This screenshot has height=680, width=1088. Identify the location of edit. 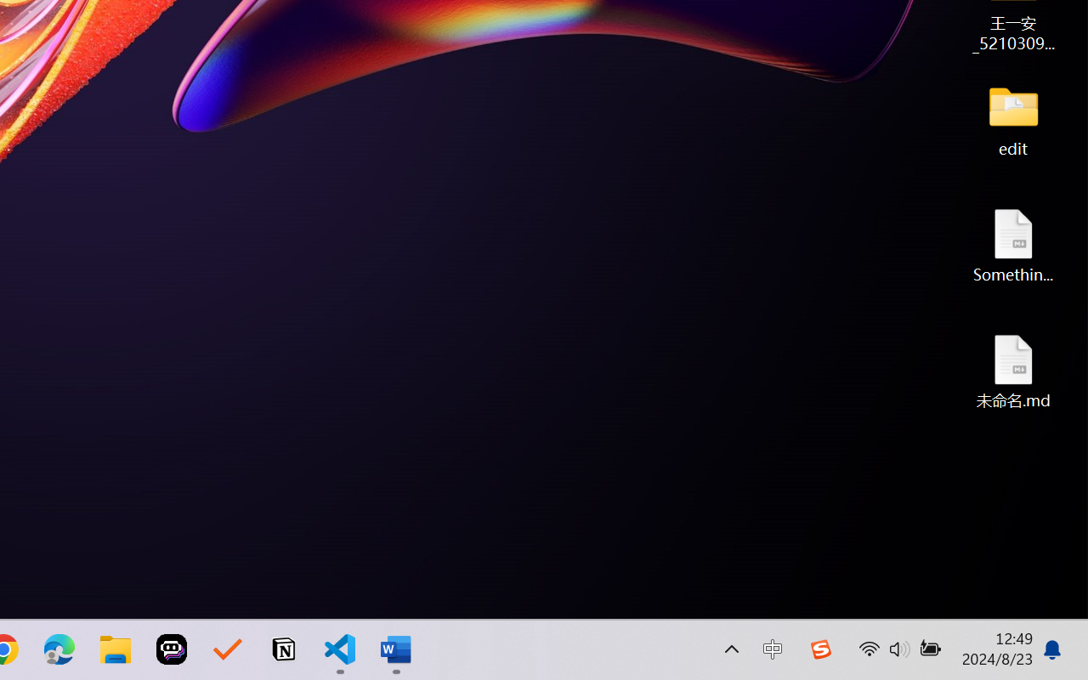
(1013, 119).